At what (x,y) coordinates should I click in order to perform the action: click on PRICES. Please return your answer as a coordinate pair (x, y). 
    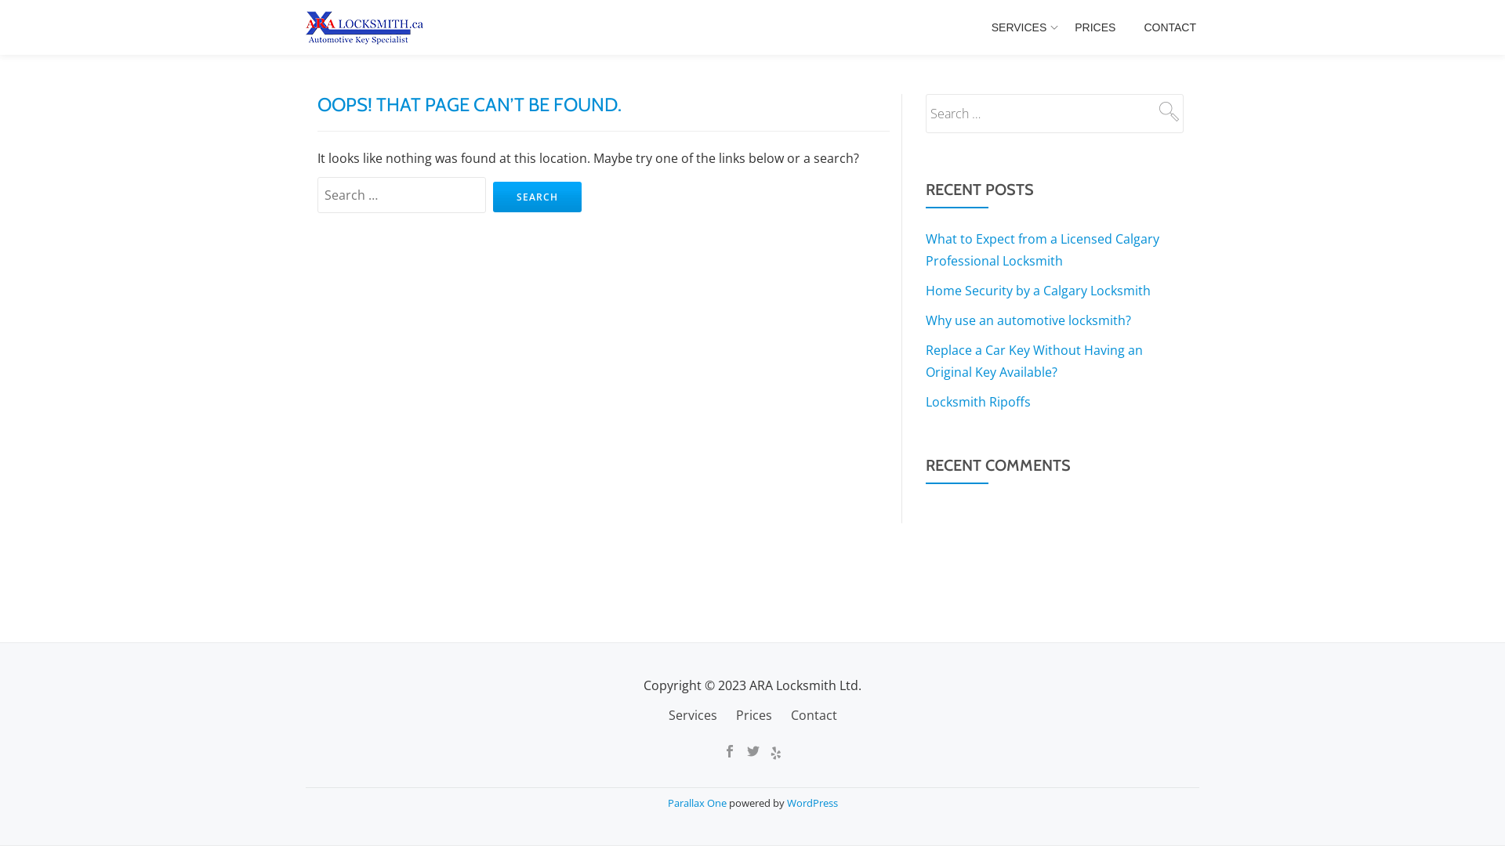
    Looking at the image, I should click on (1095, 27).